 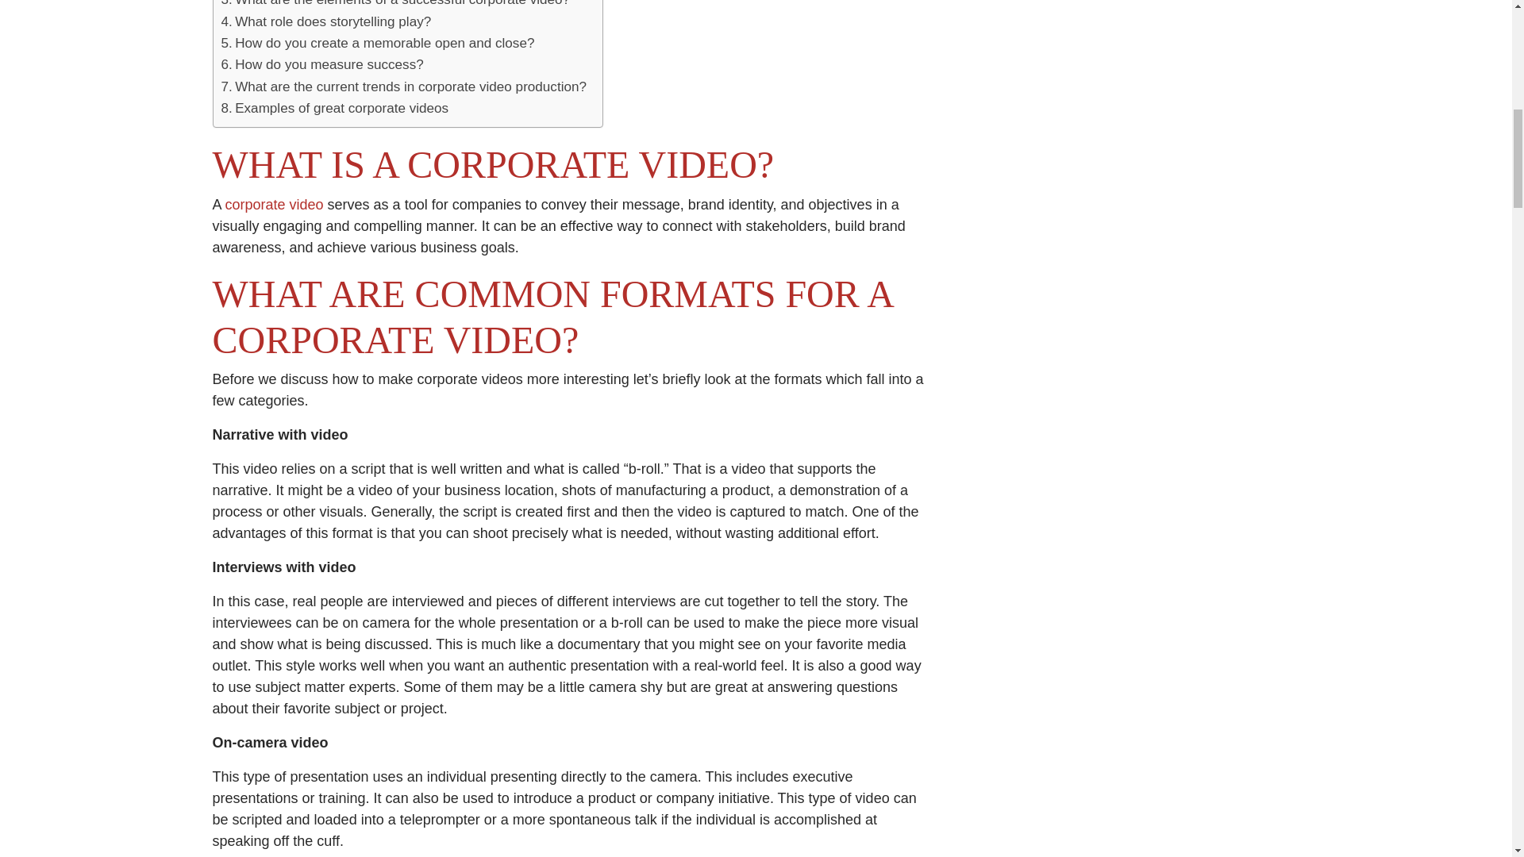 What do you see at coordinates (395, 5) in the screenshot?
I see `What are the elements of a successful corporate video?` at bounding box center [395, 5].